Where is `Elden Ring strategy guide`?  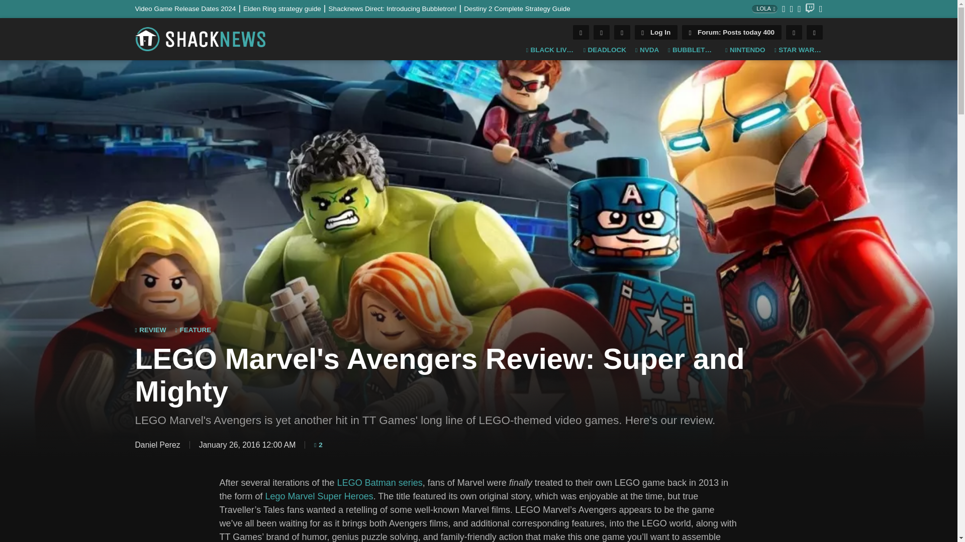 Elden Ring strategy guide is located at coordinates (285, 8).